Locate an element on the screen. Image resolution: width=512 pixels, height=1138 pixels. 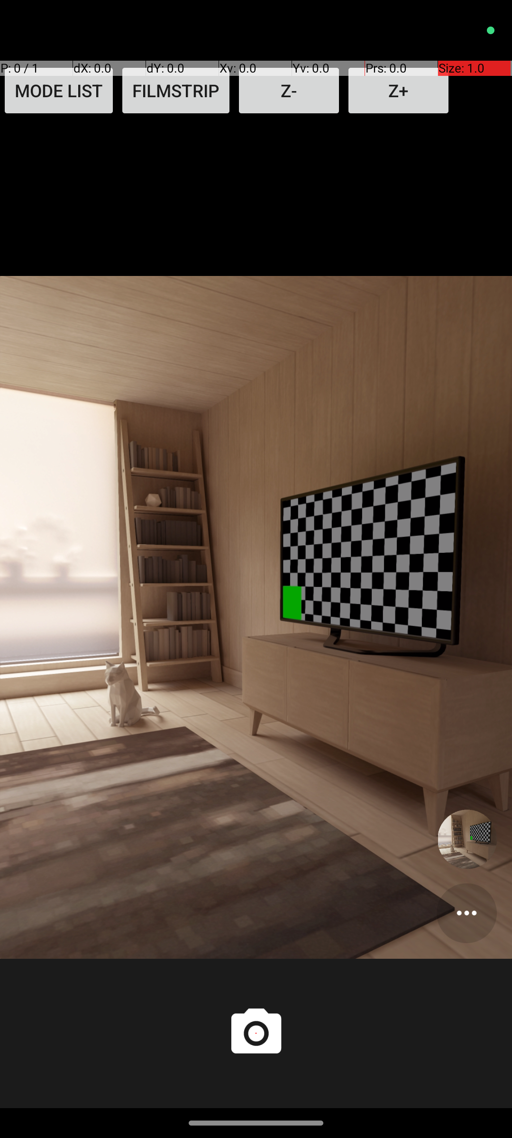
Z- is located at coordinates (289, 91).